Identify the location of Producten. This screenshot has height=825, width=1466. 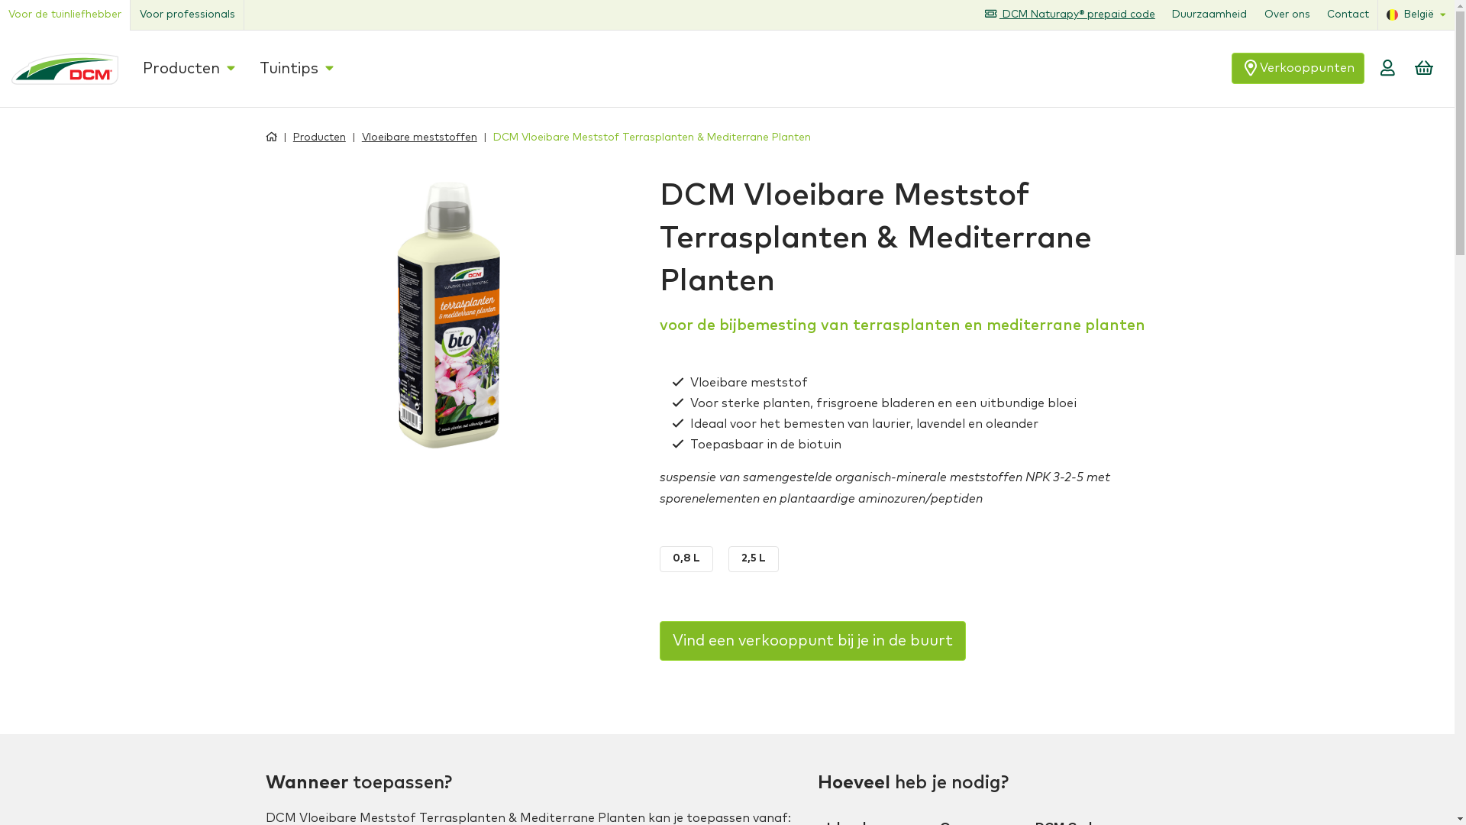
(183, 69).